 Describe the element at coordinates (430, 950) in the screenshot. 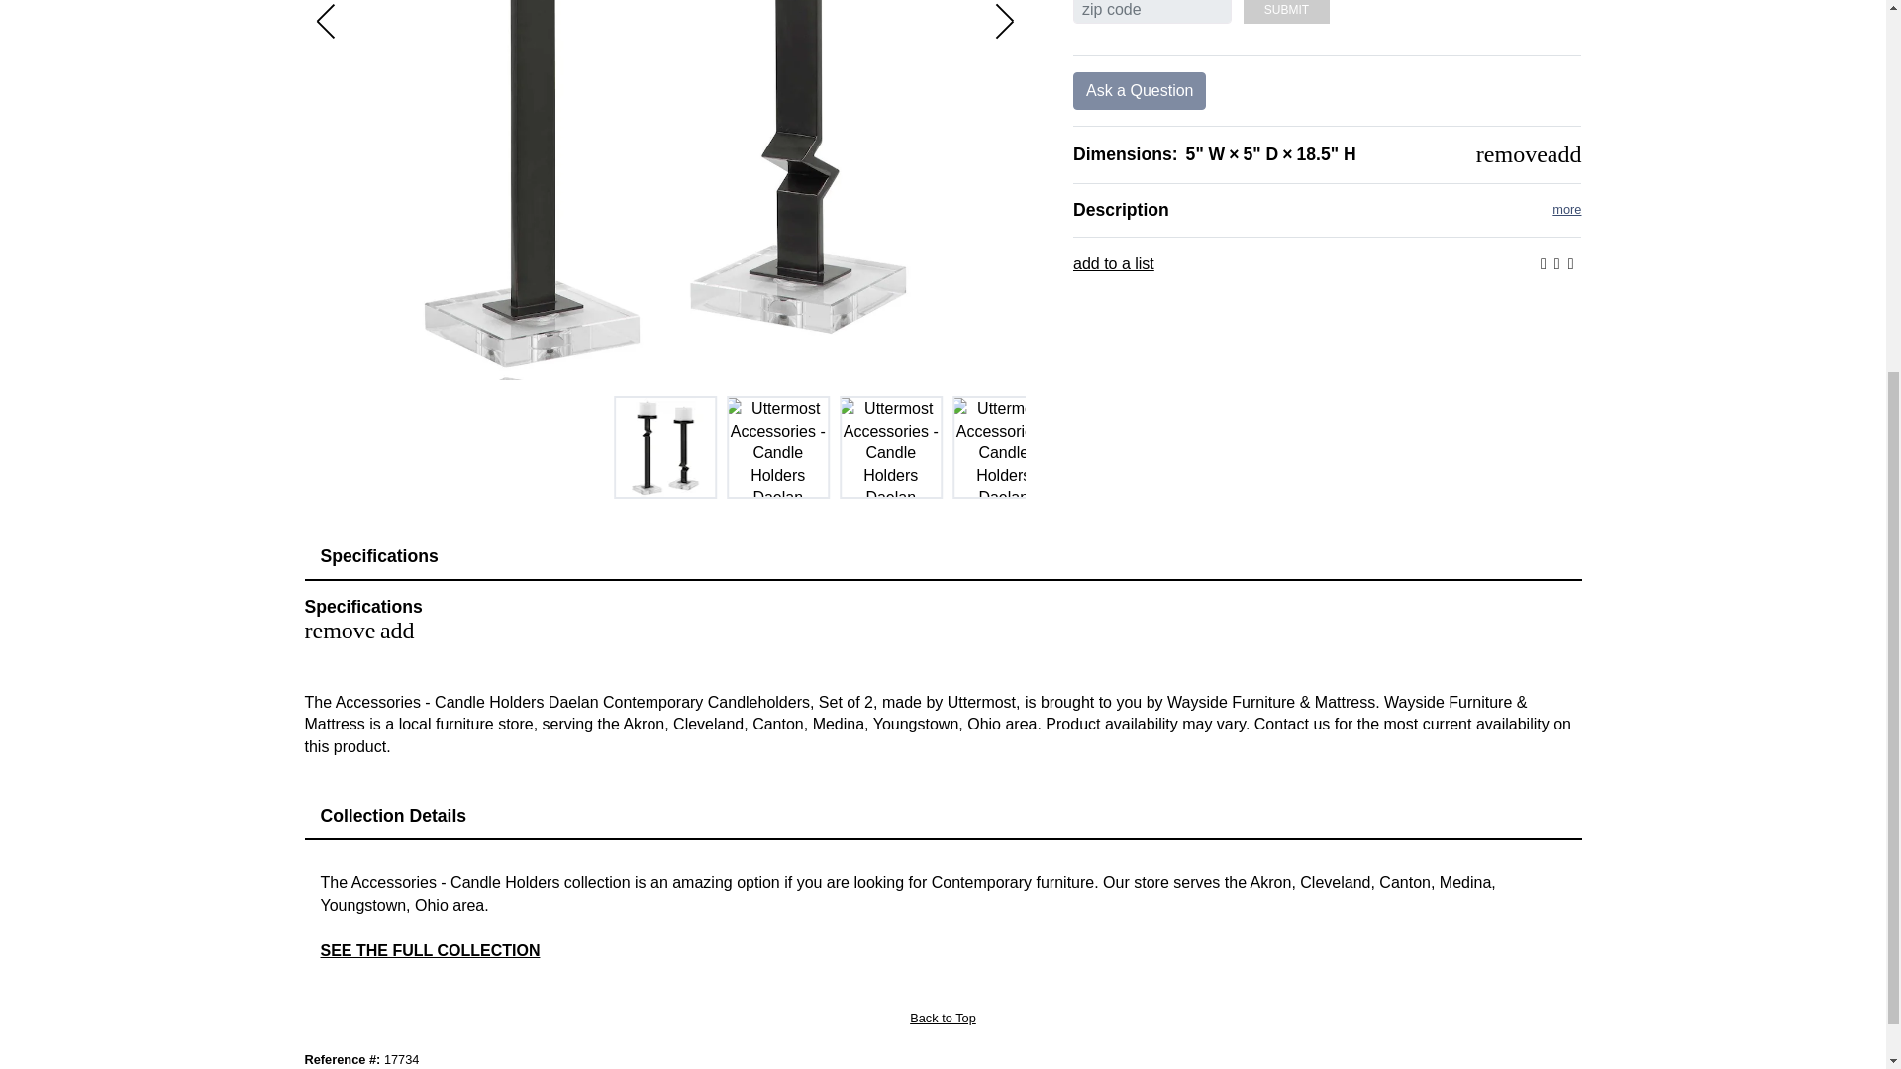

I see `SEE THE FULL COLLECTION` at that location.